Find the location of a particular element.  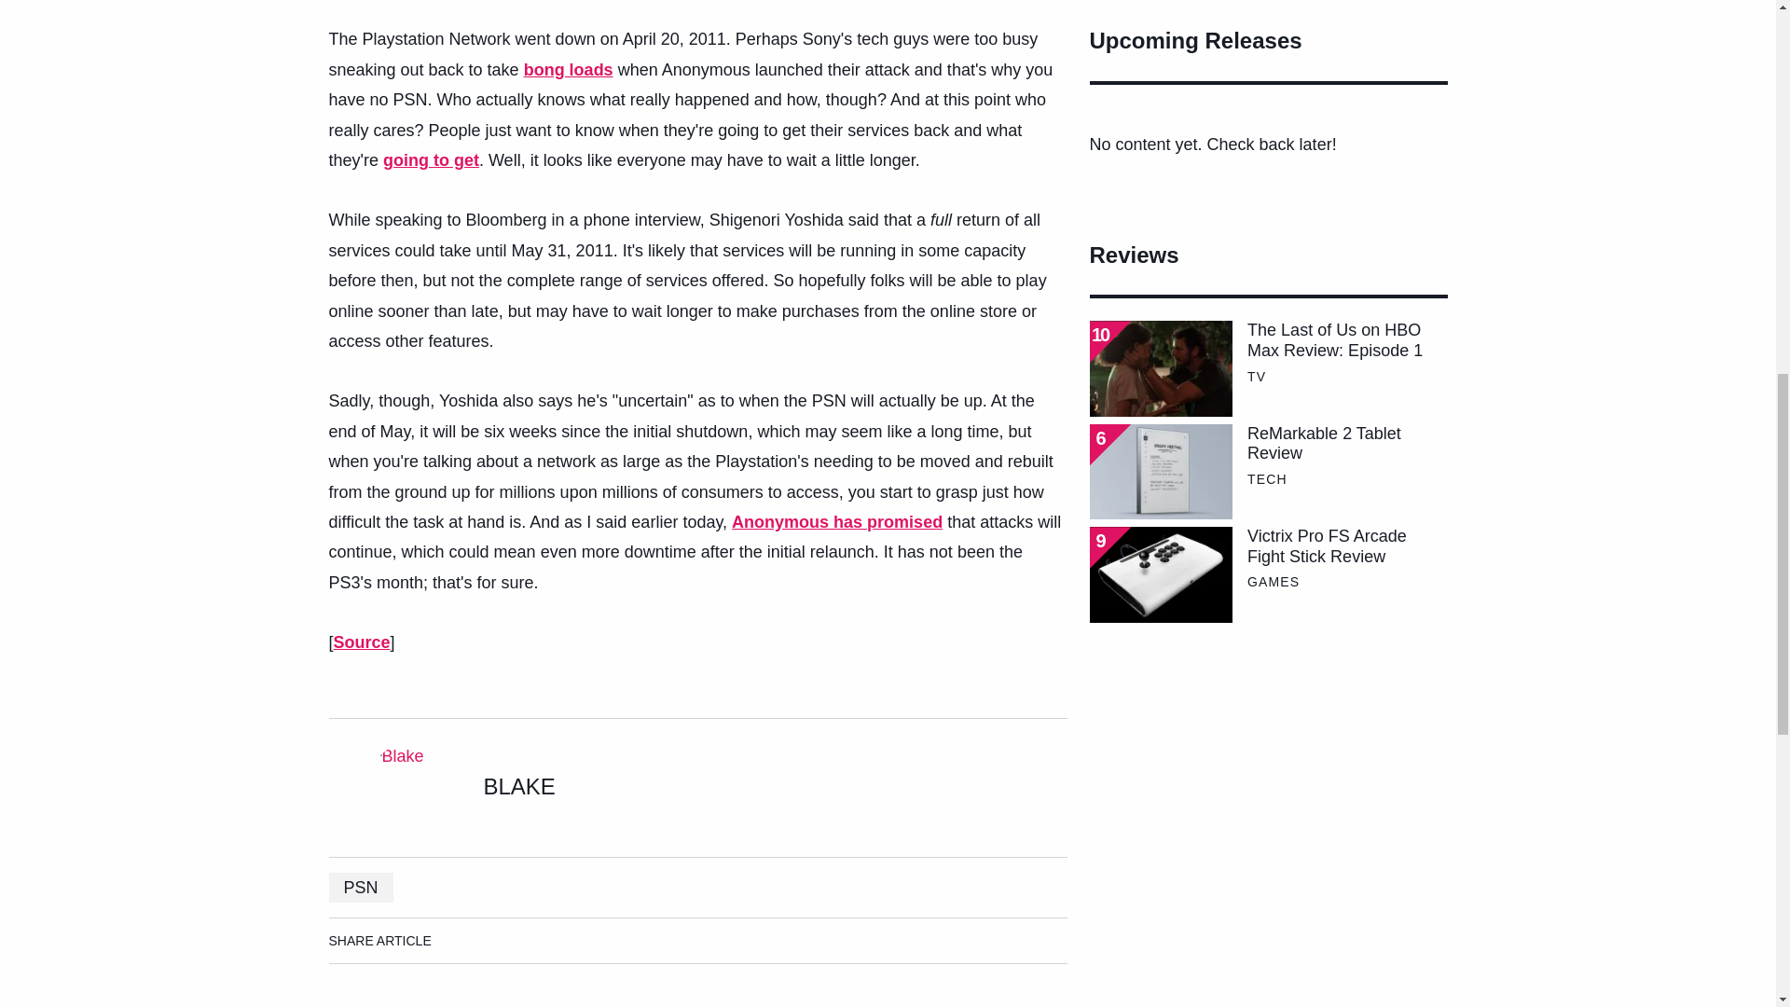

The Last of Us on HBO Max Review: Episode 1 is located at coordinates (1346, 340).